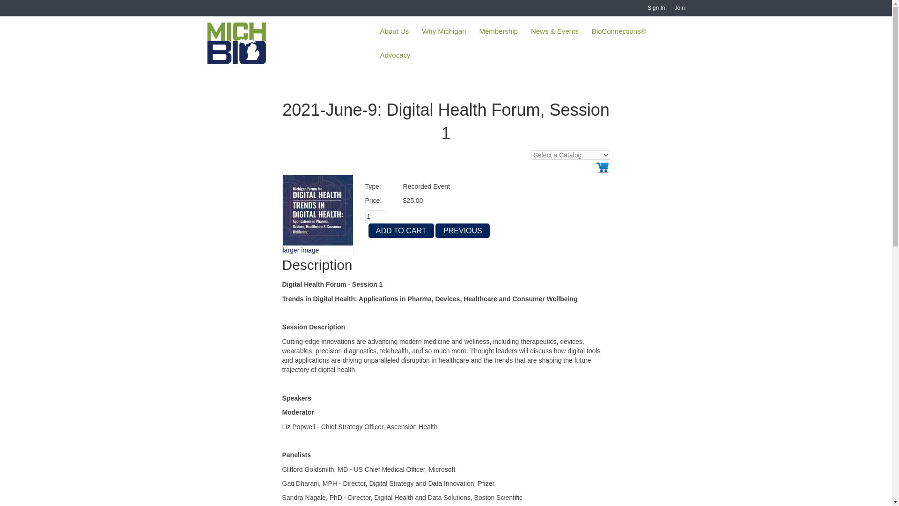  I want to click on Why Michigan, so click(444, 31).